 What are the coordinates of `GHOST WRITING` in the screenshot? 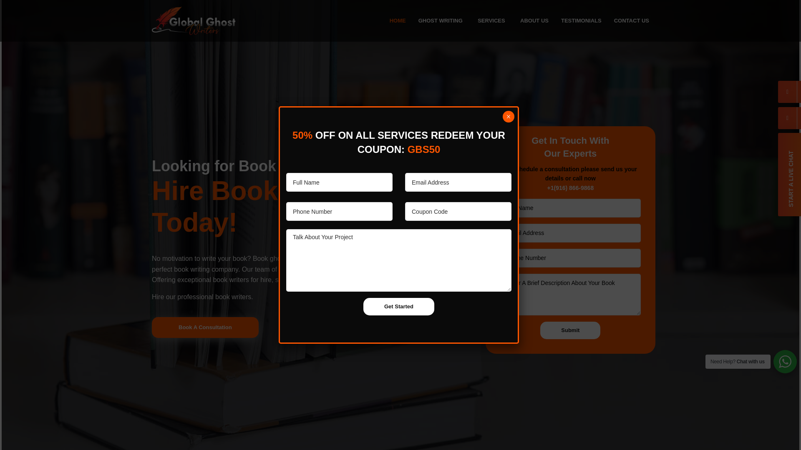 It's located at (442, 21).